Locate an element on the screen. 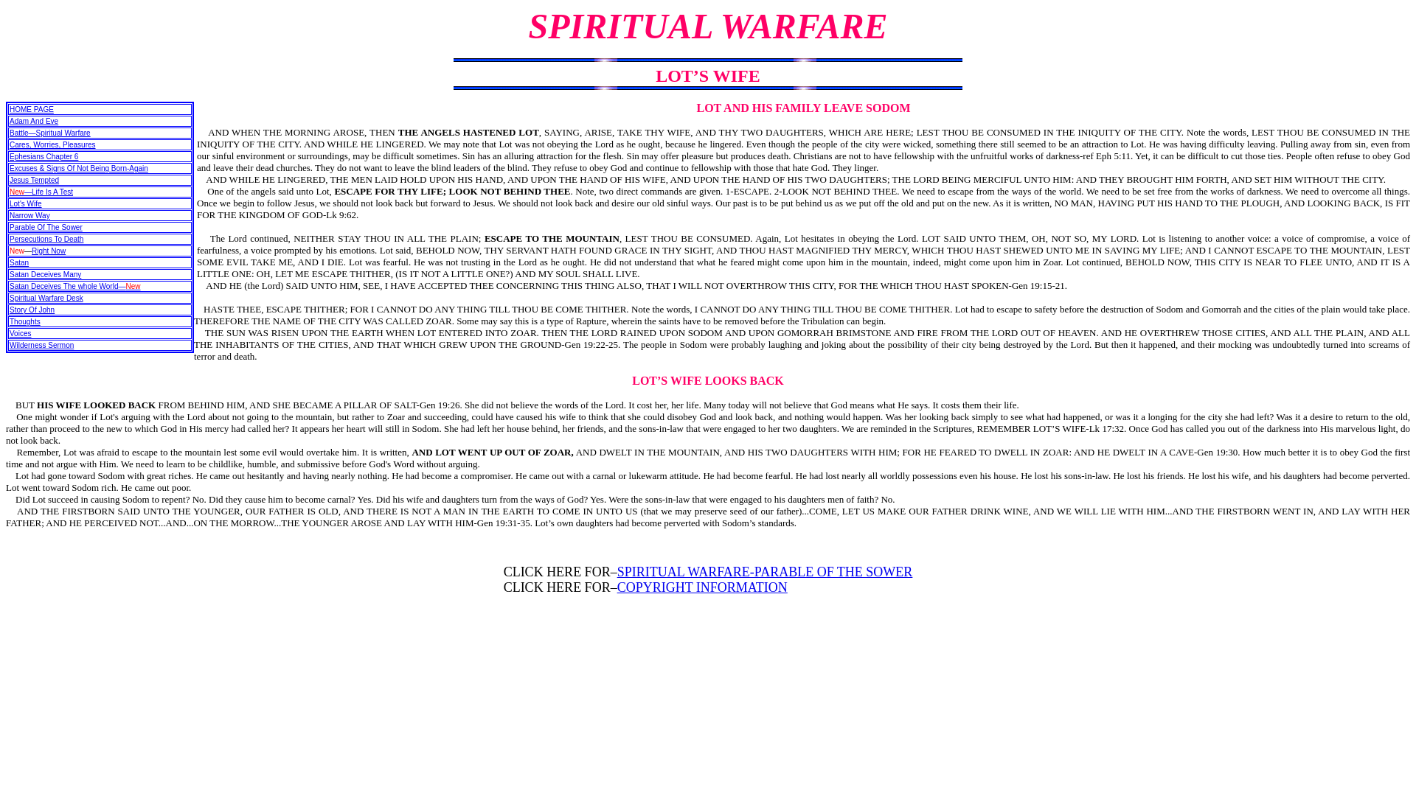 This screenshot has height=796, width=1416. Spiritual Warfare Desk is located at coordinates (46, 298).